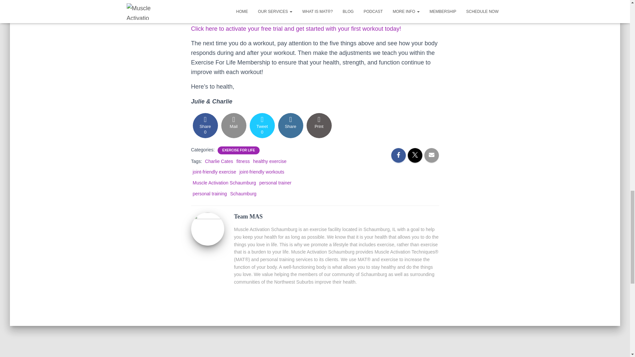 This screenshot has width=635, height=357. Describe the element at coordinates (269, 161) in the screenshot. I see `Print` at that location.